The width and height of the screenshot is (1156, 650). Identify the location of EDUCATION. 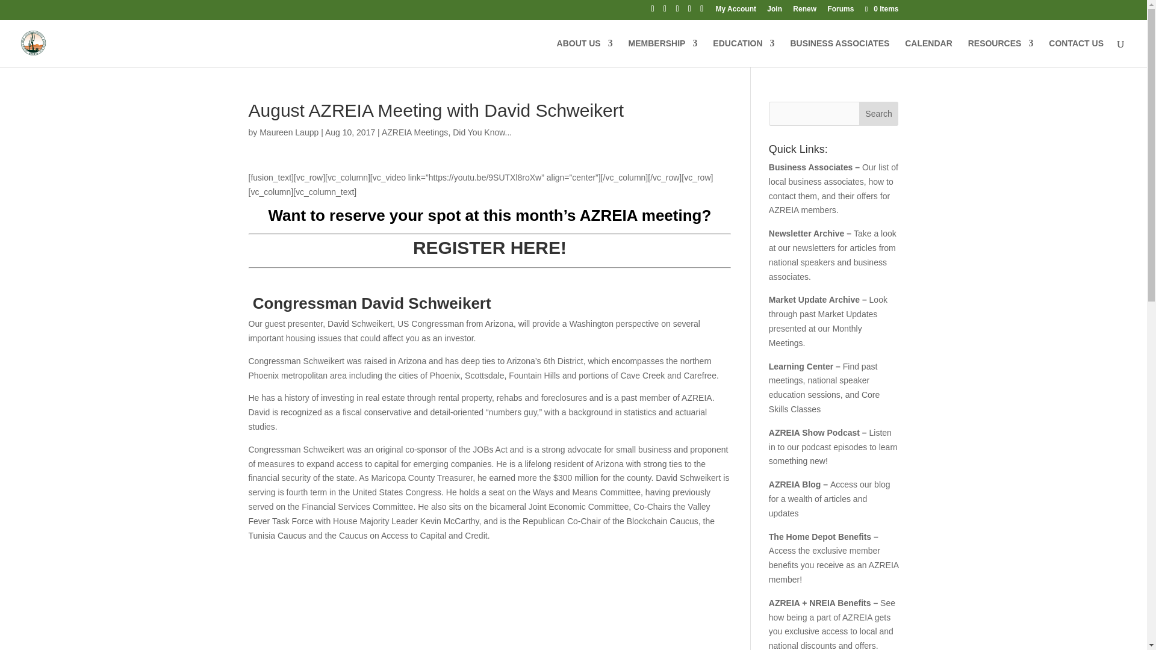
(744, 52).